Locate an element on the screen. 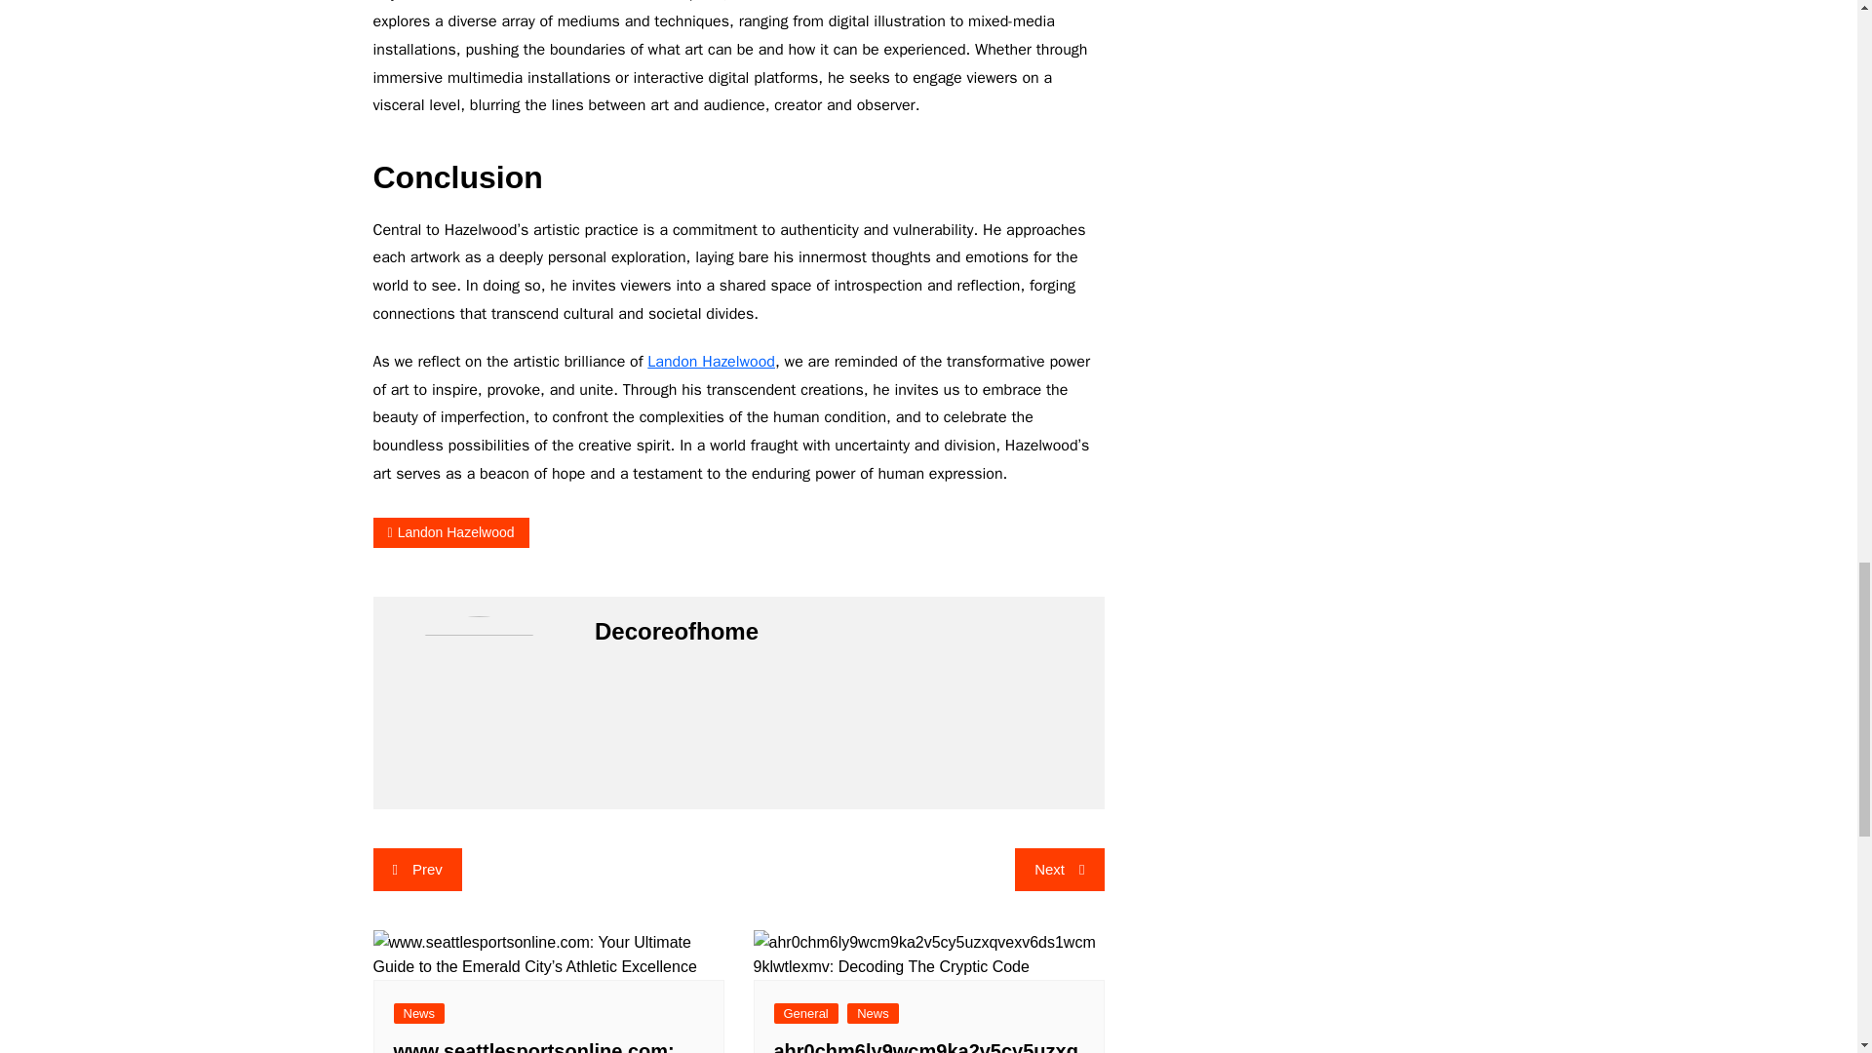 This screenshot has width=1872, height=1053. Next is located at coordinates (1059, 870).